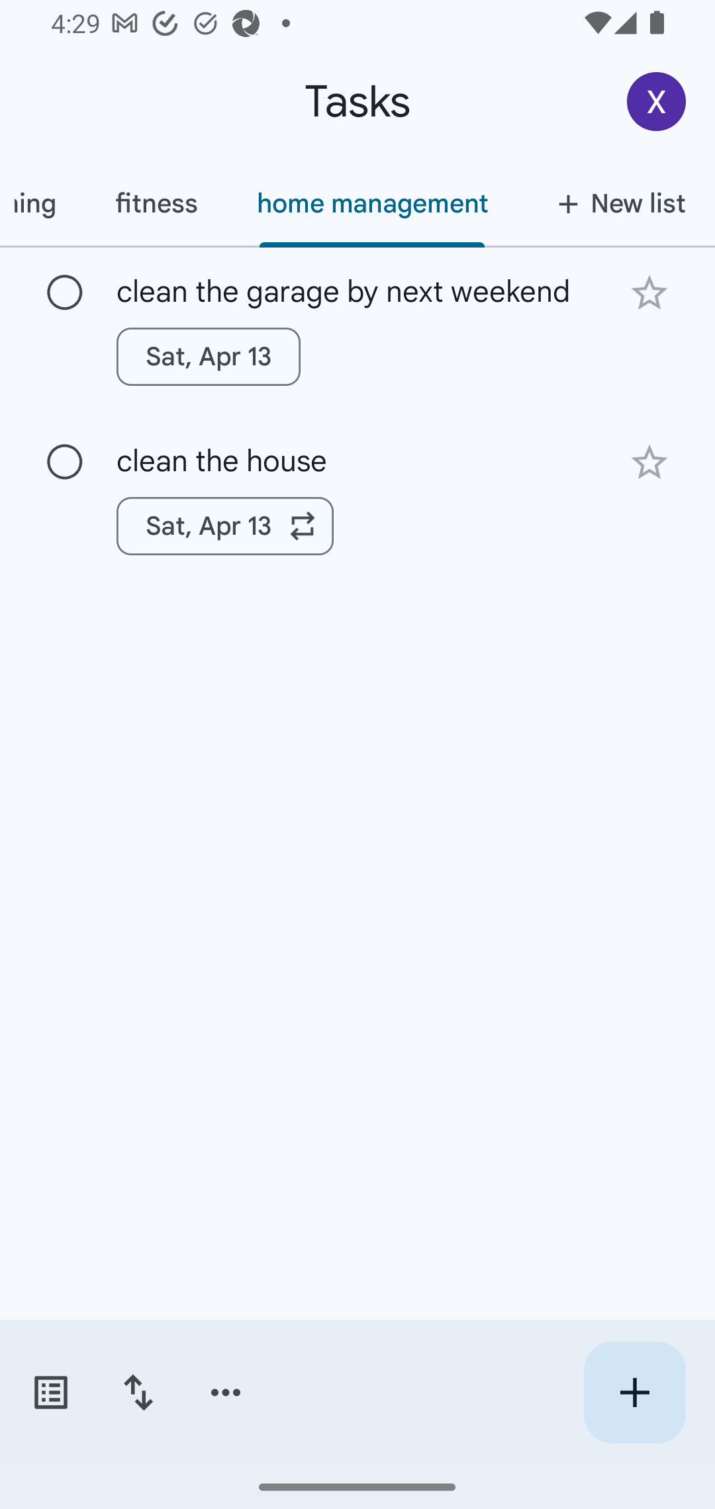 The width and height of the screenshot is (715, 1509). What do you see at coordinates (208, 356) in the screenshot?
I see `Sat, Apr 13` at bounding box center [208, 356].